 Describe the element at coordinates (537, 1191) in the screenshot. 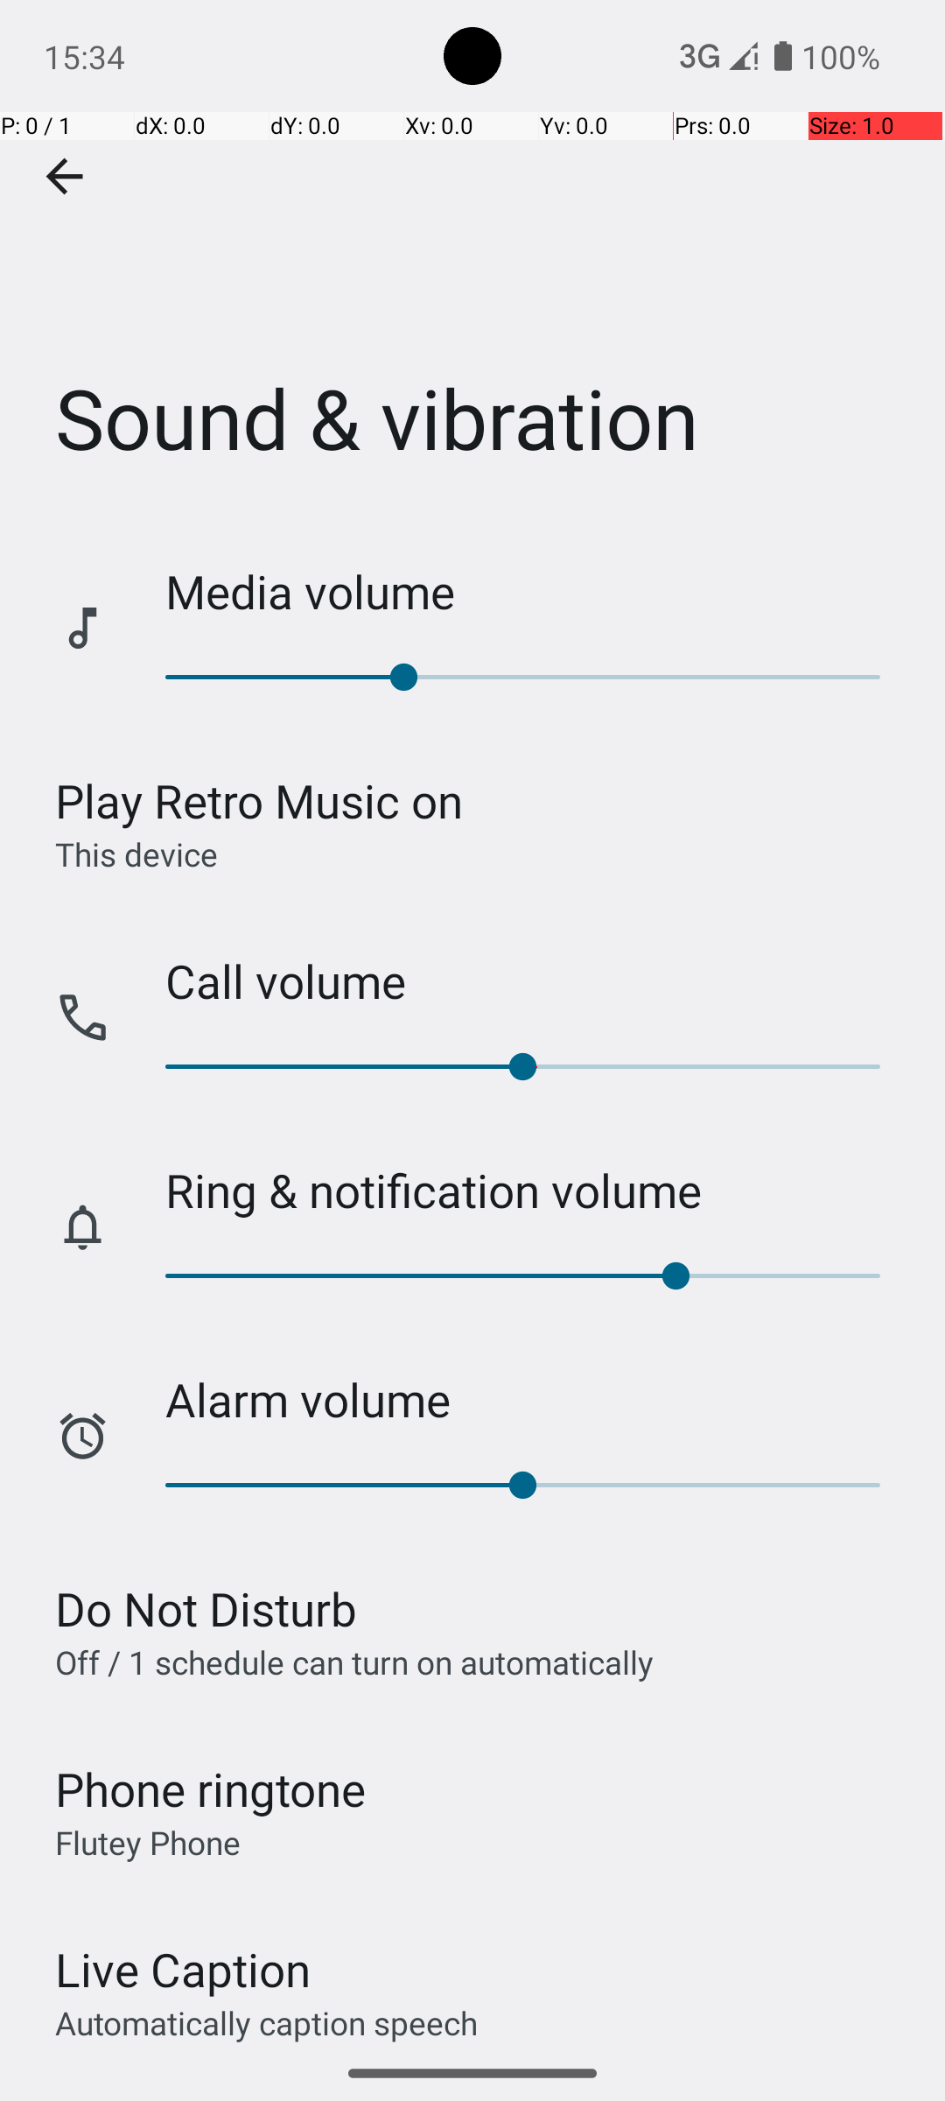

I see `Ring & notification volume` at that location.